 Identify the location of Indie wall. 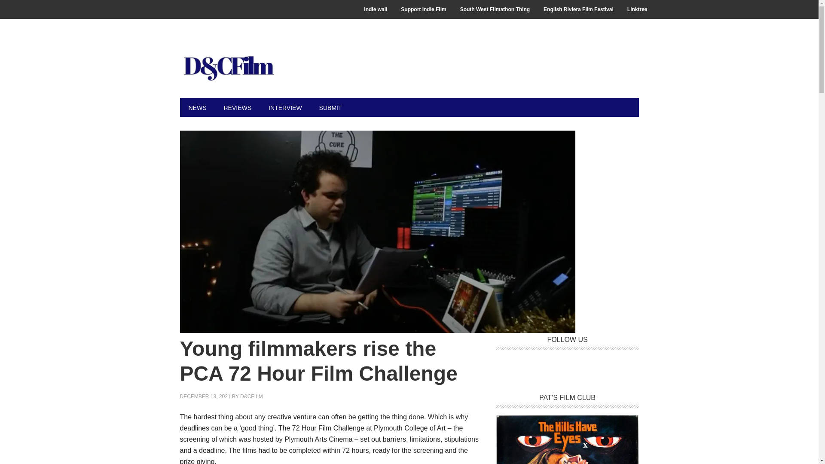
(376, 9).